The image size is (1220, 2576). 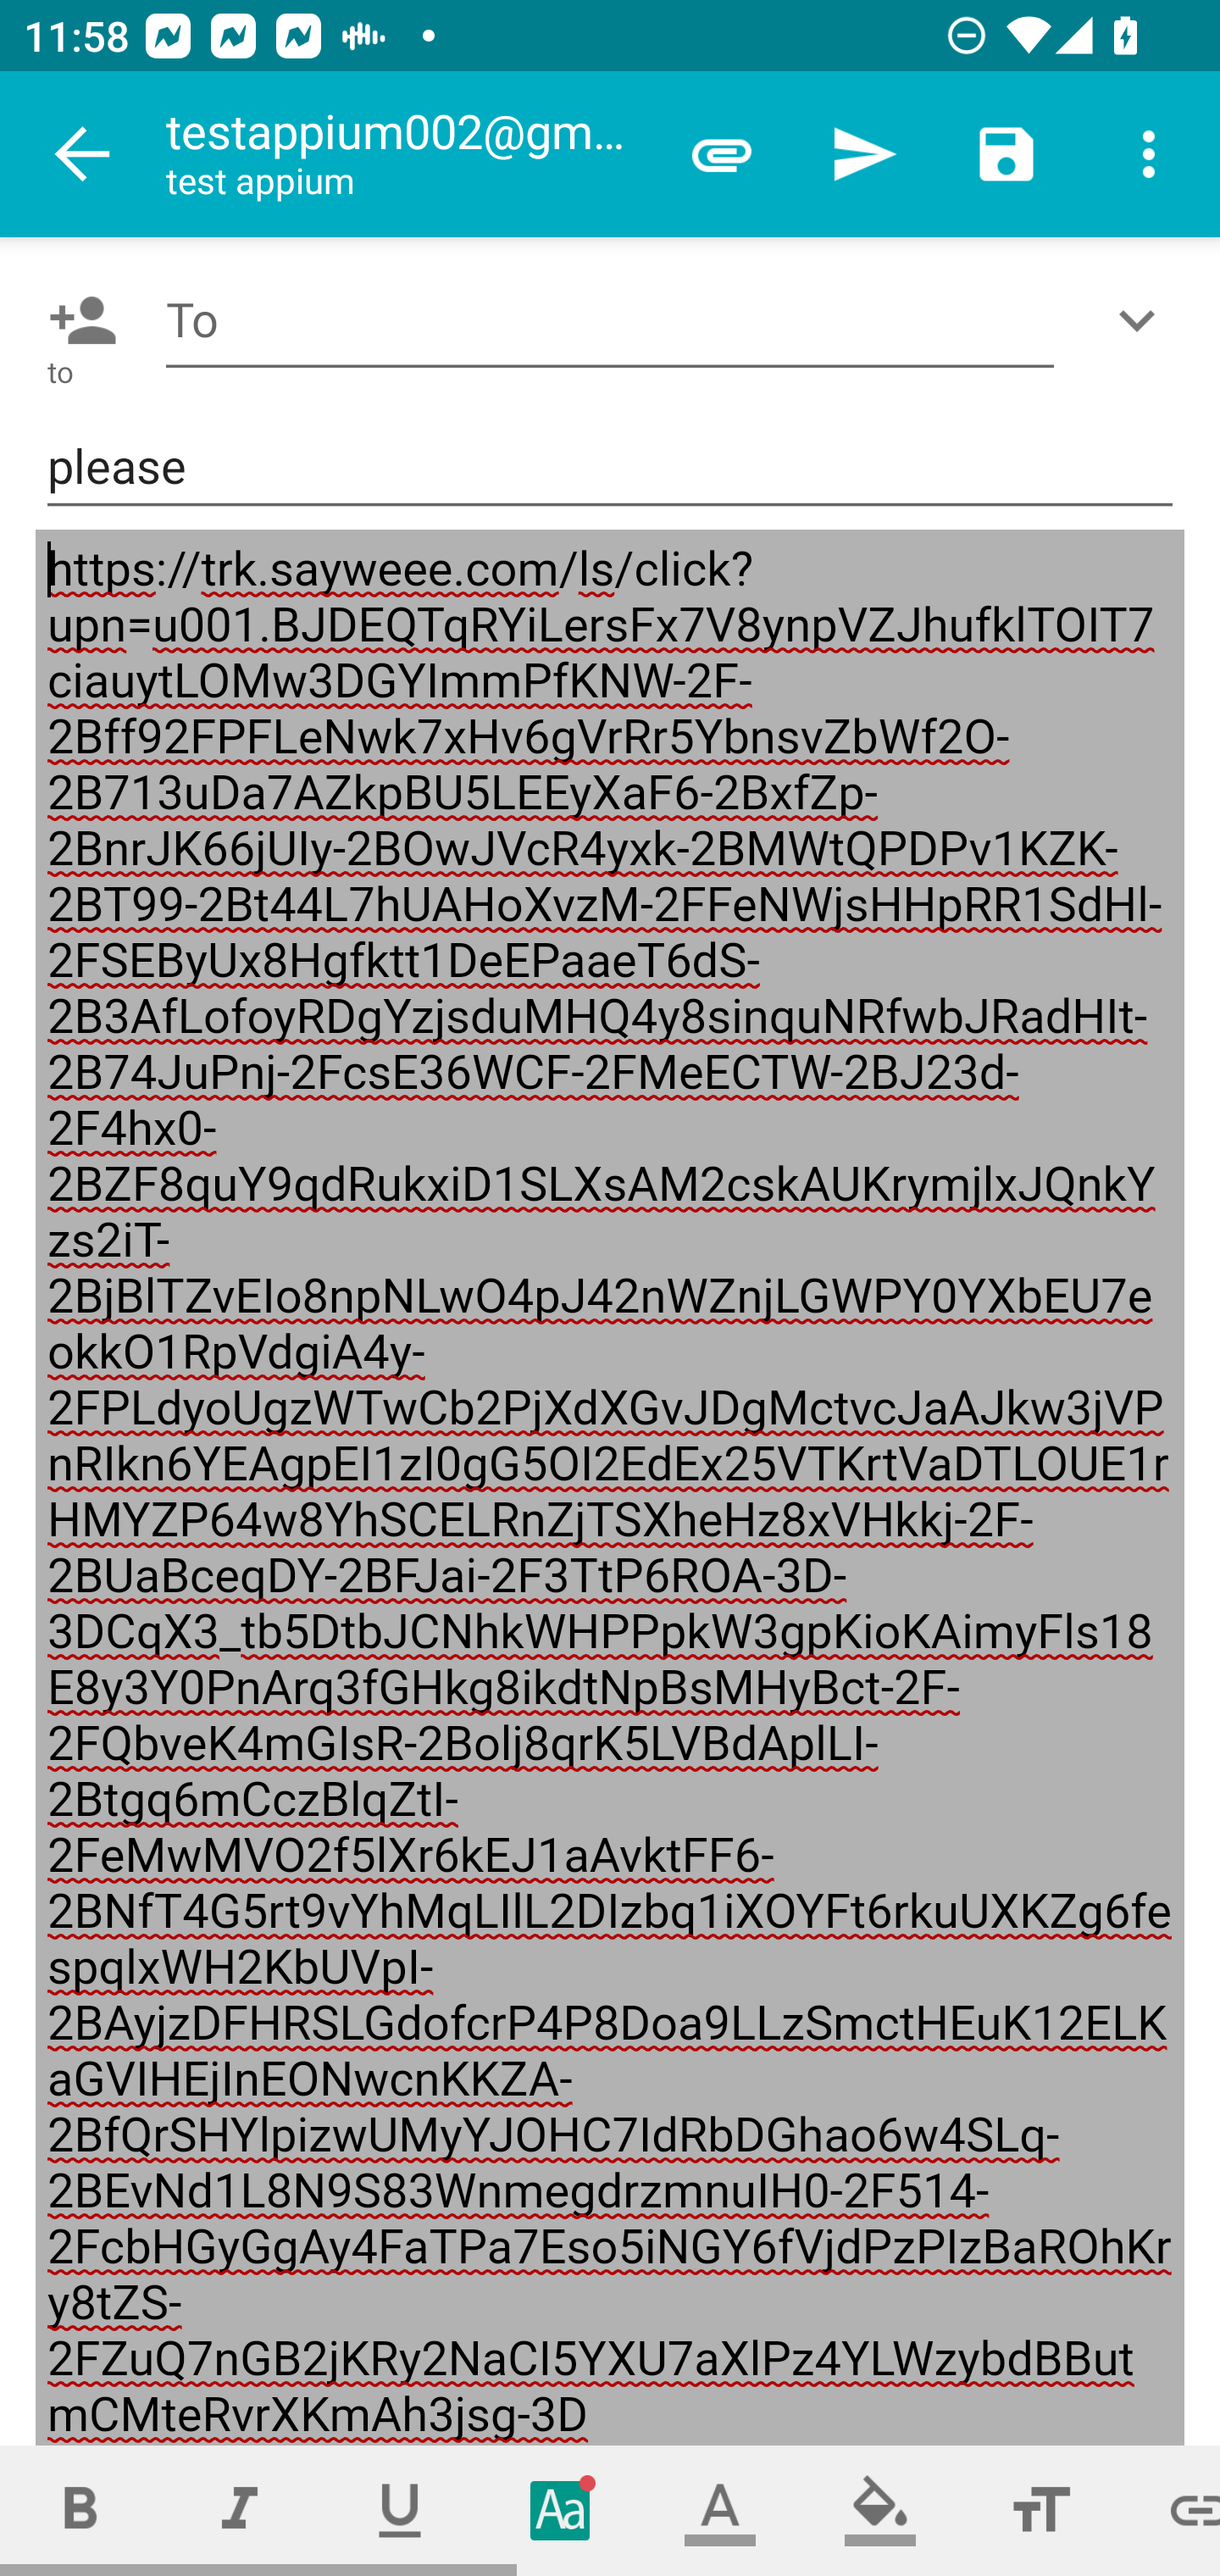 I want to click on Attach, so click(x=722, y=154).